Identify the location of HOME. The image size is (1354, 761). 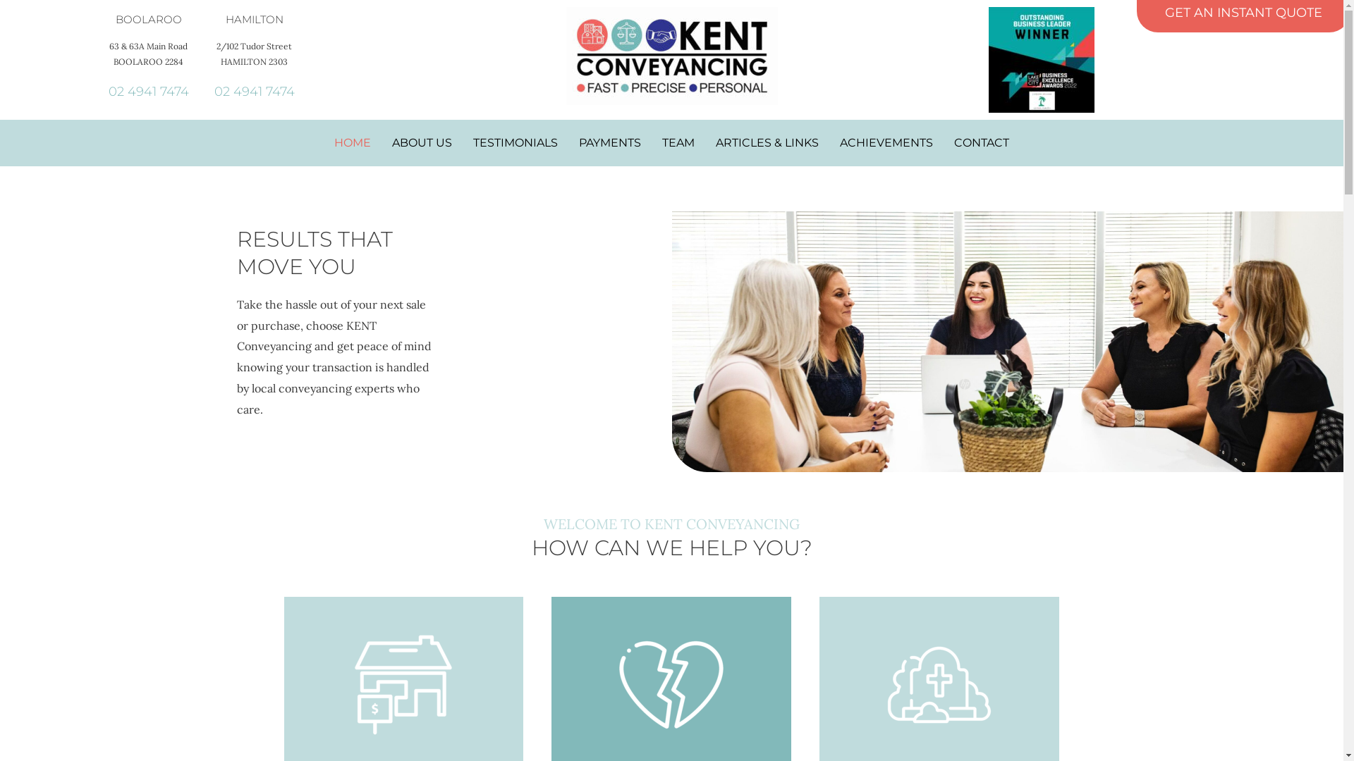
(353, 143).